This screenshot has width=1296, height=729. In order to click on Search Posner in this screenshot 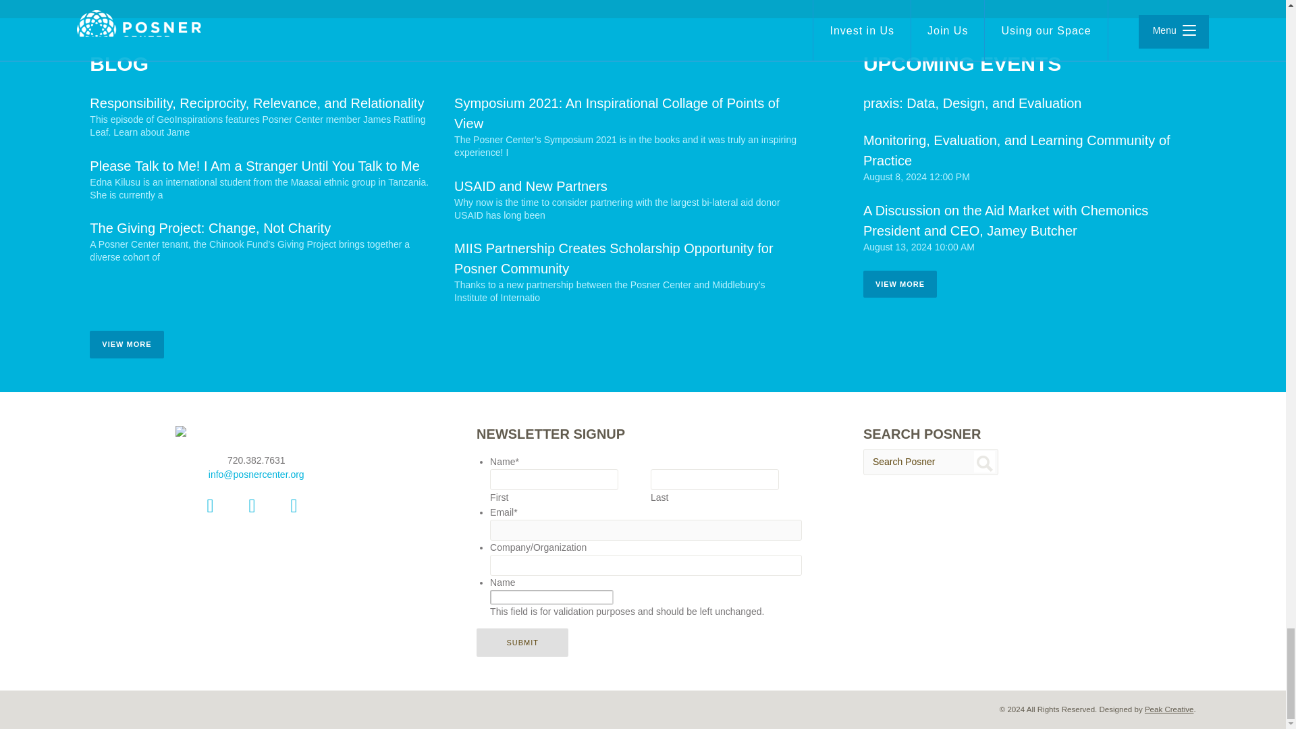, I will do `click(930, 462)`.